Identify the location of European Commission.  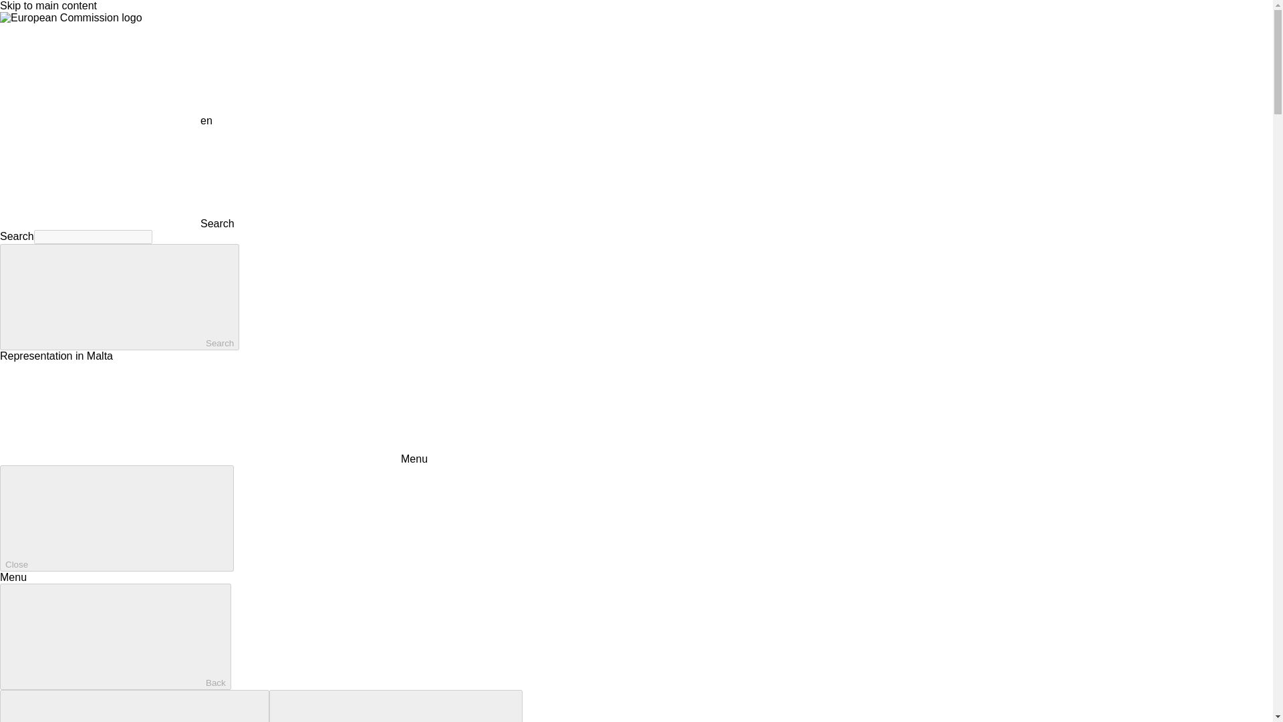
(71, 17).